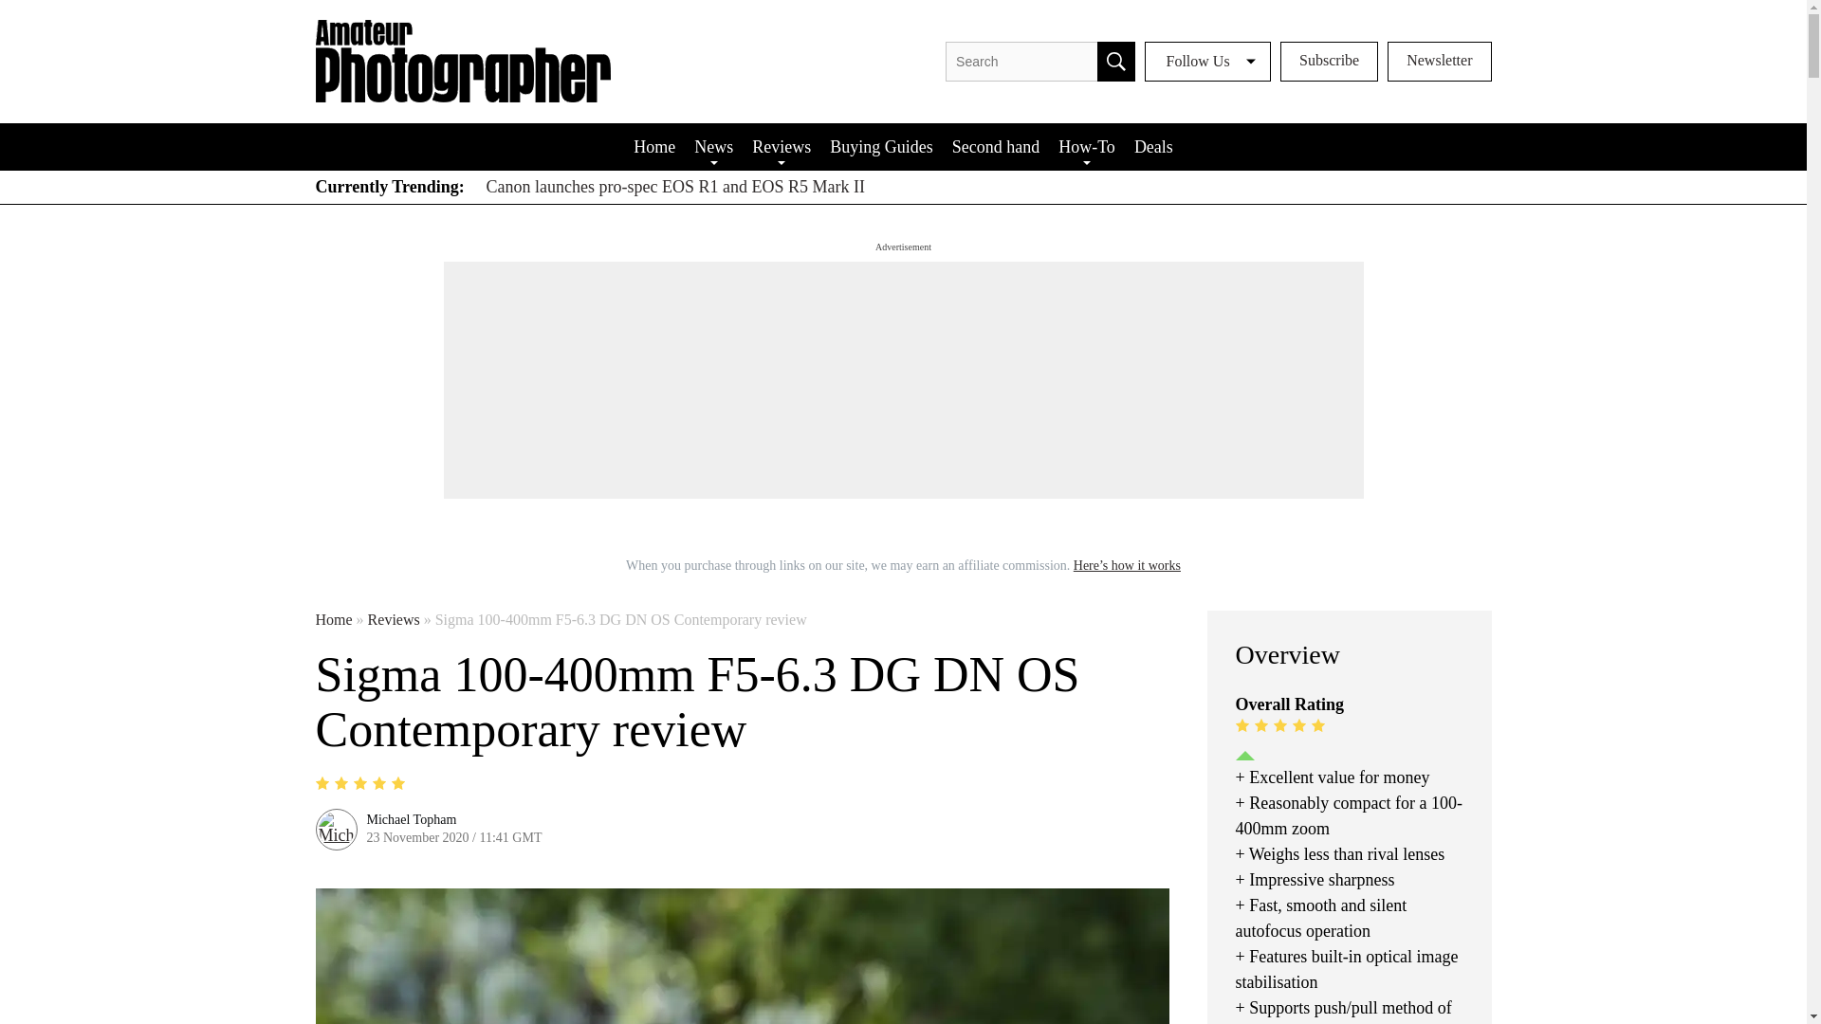  I want to click on Deals, so click(1153, 146).